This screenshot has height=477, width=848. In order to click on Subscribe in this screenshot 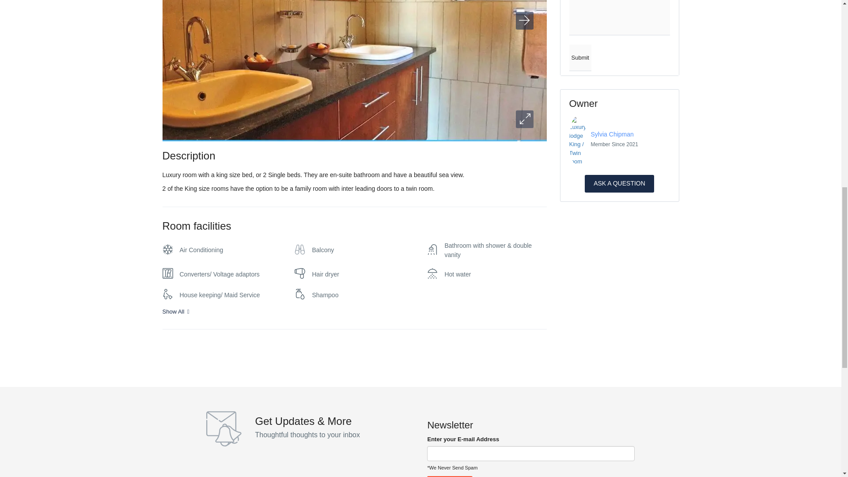, I will do `click(450, 476)`.